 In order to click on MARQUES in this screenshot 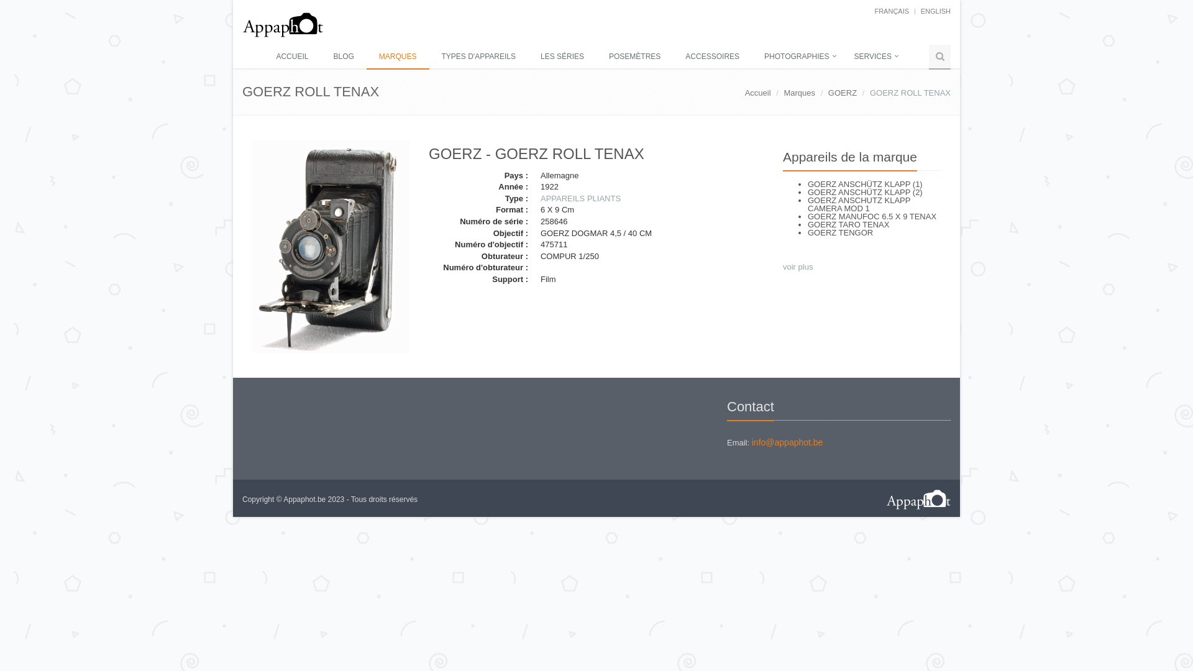, I will do `click(398, 57)`.